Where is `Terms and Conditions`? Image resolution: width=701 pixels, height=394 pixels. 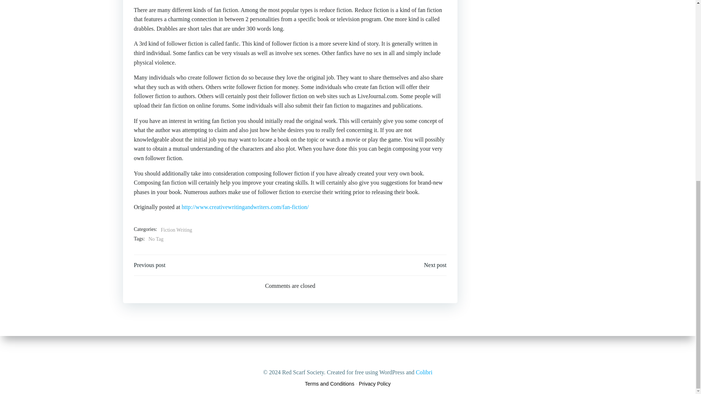 Terms and Conditions is located at coordinates (329, 384).